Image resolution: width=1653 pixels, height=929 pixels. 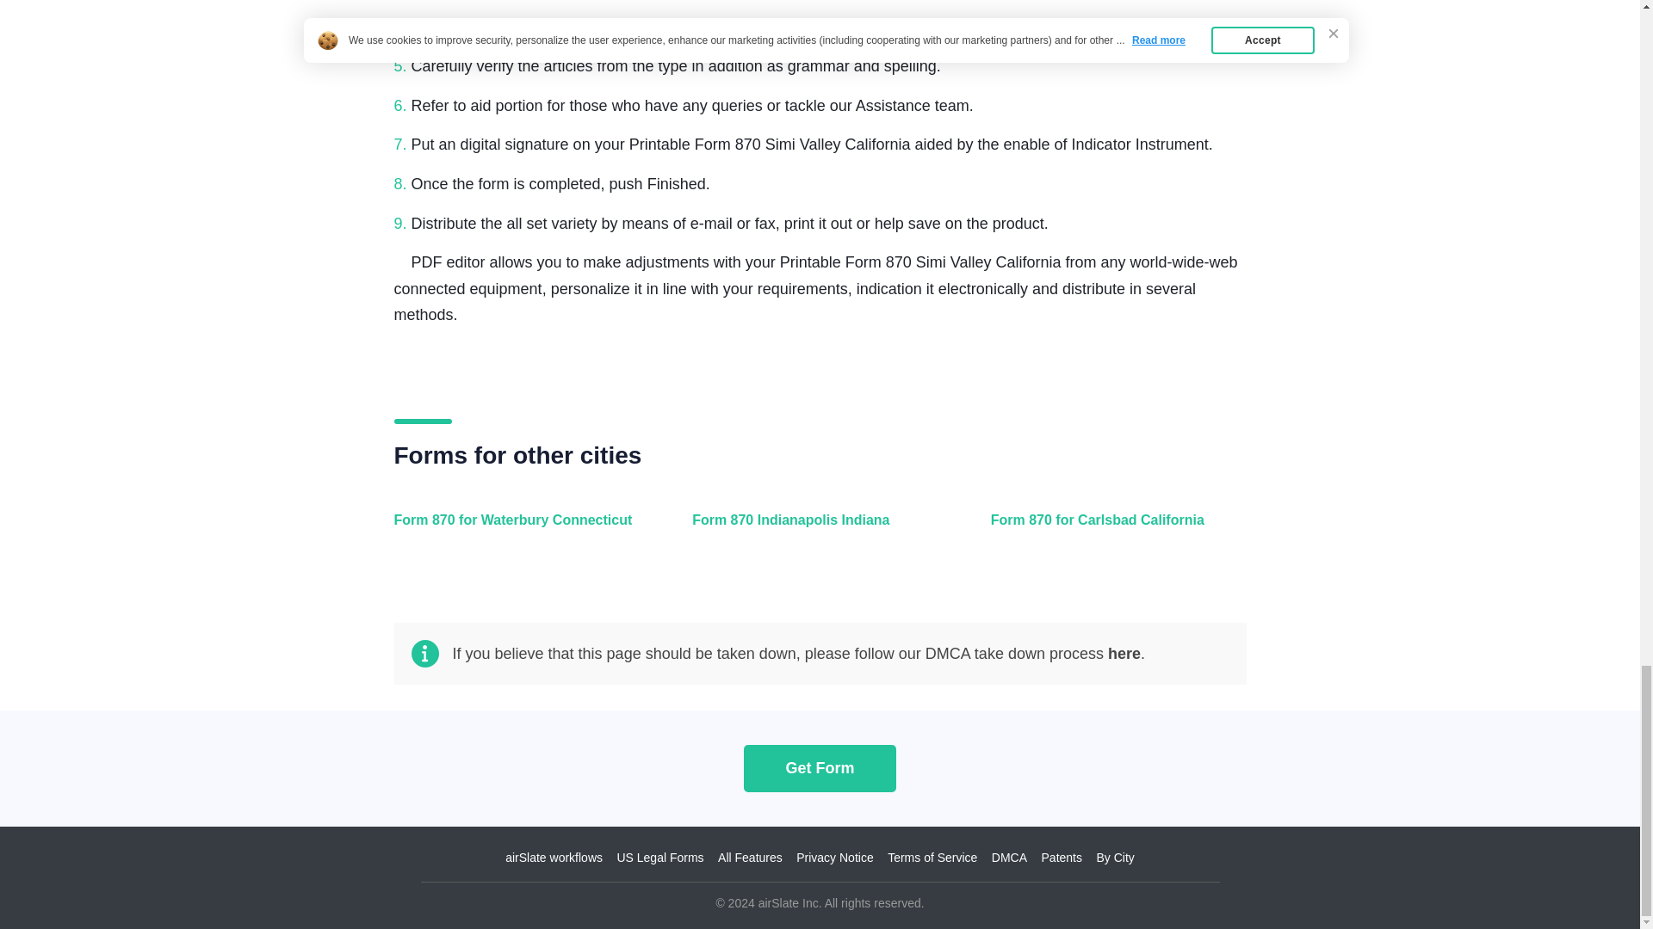 What do you see at coordinates (1009, 858) in the screenshot?
I see `DMCA` at bounding box center [1009, 858].